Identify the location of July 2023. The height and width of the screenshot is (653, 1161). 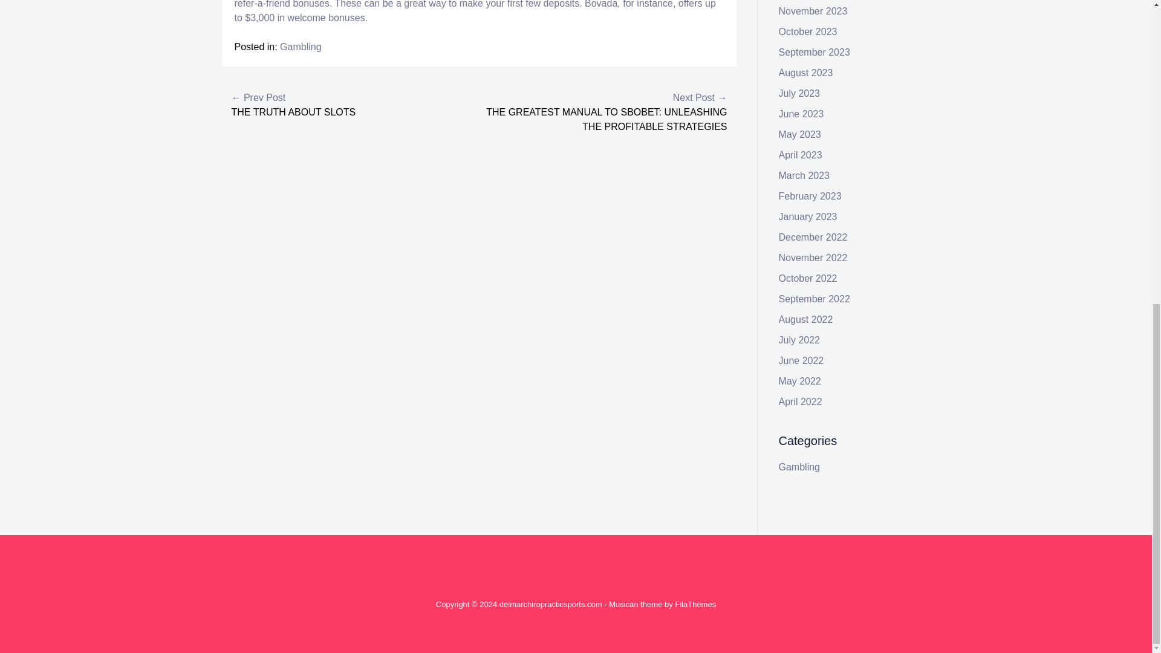
(799, 93).